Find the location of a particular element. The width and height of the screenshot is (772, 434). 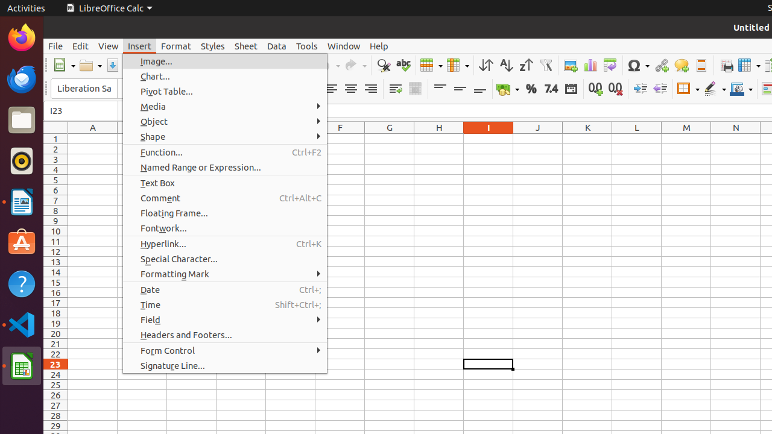

Column is located at coordinates (458, 65).